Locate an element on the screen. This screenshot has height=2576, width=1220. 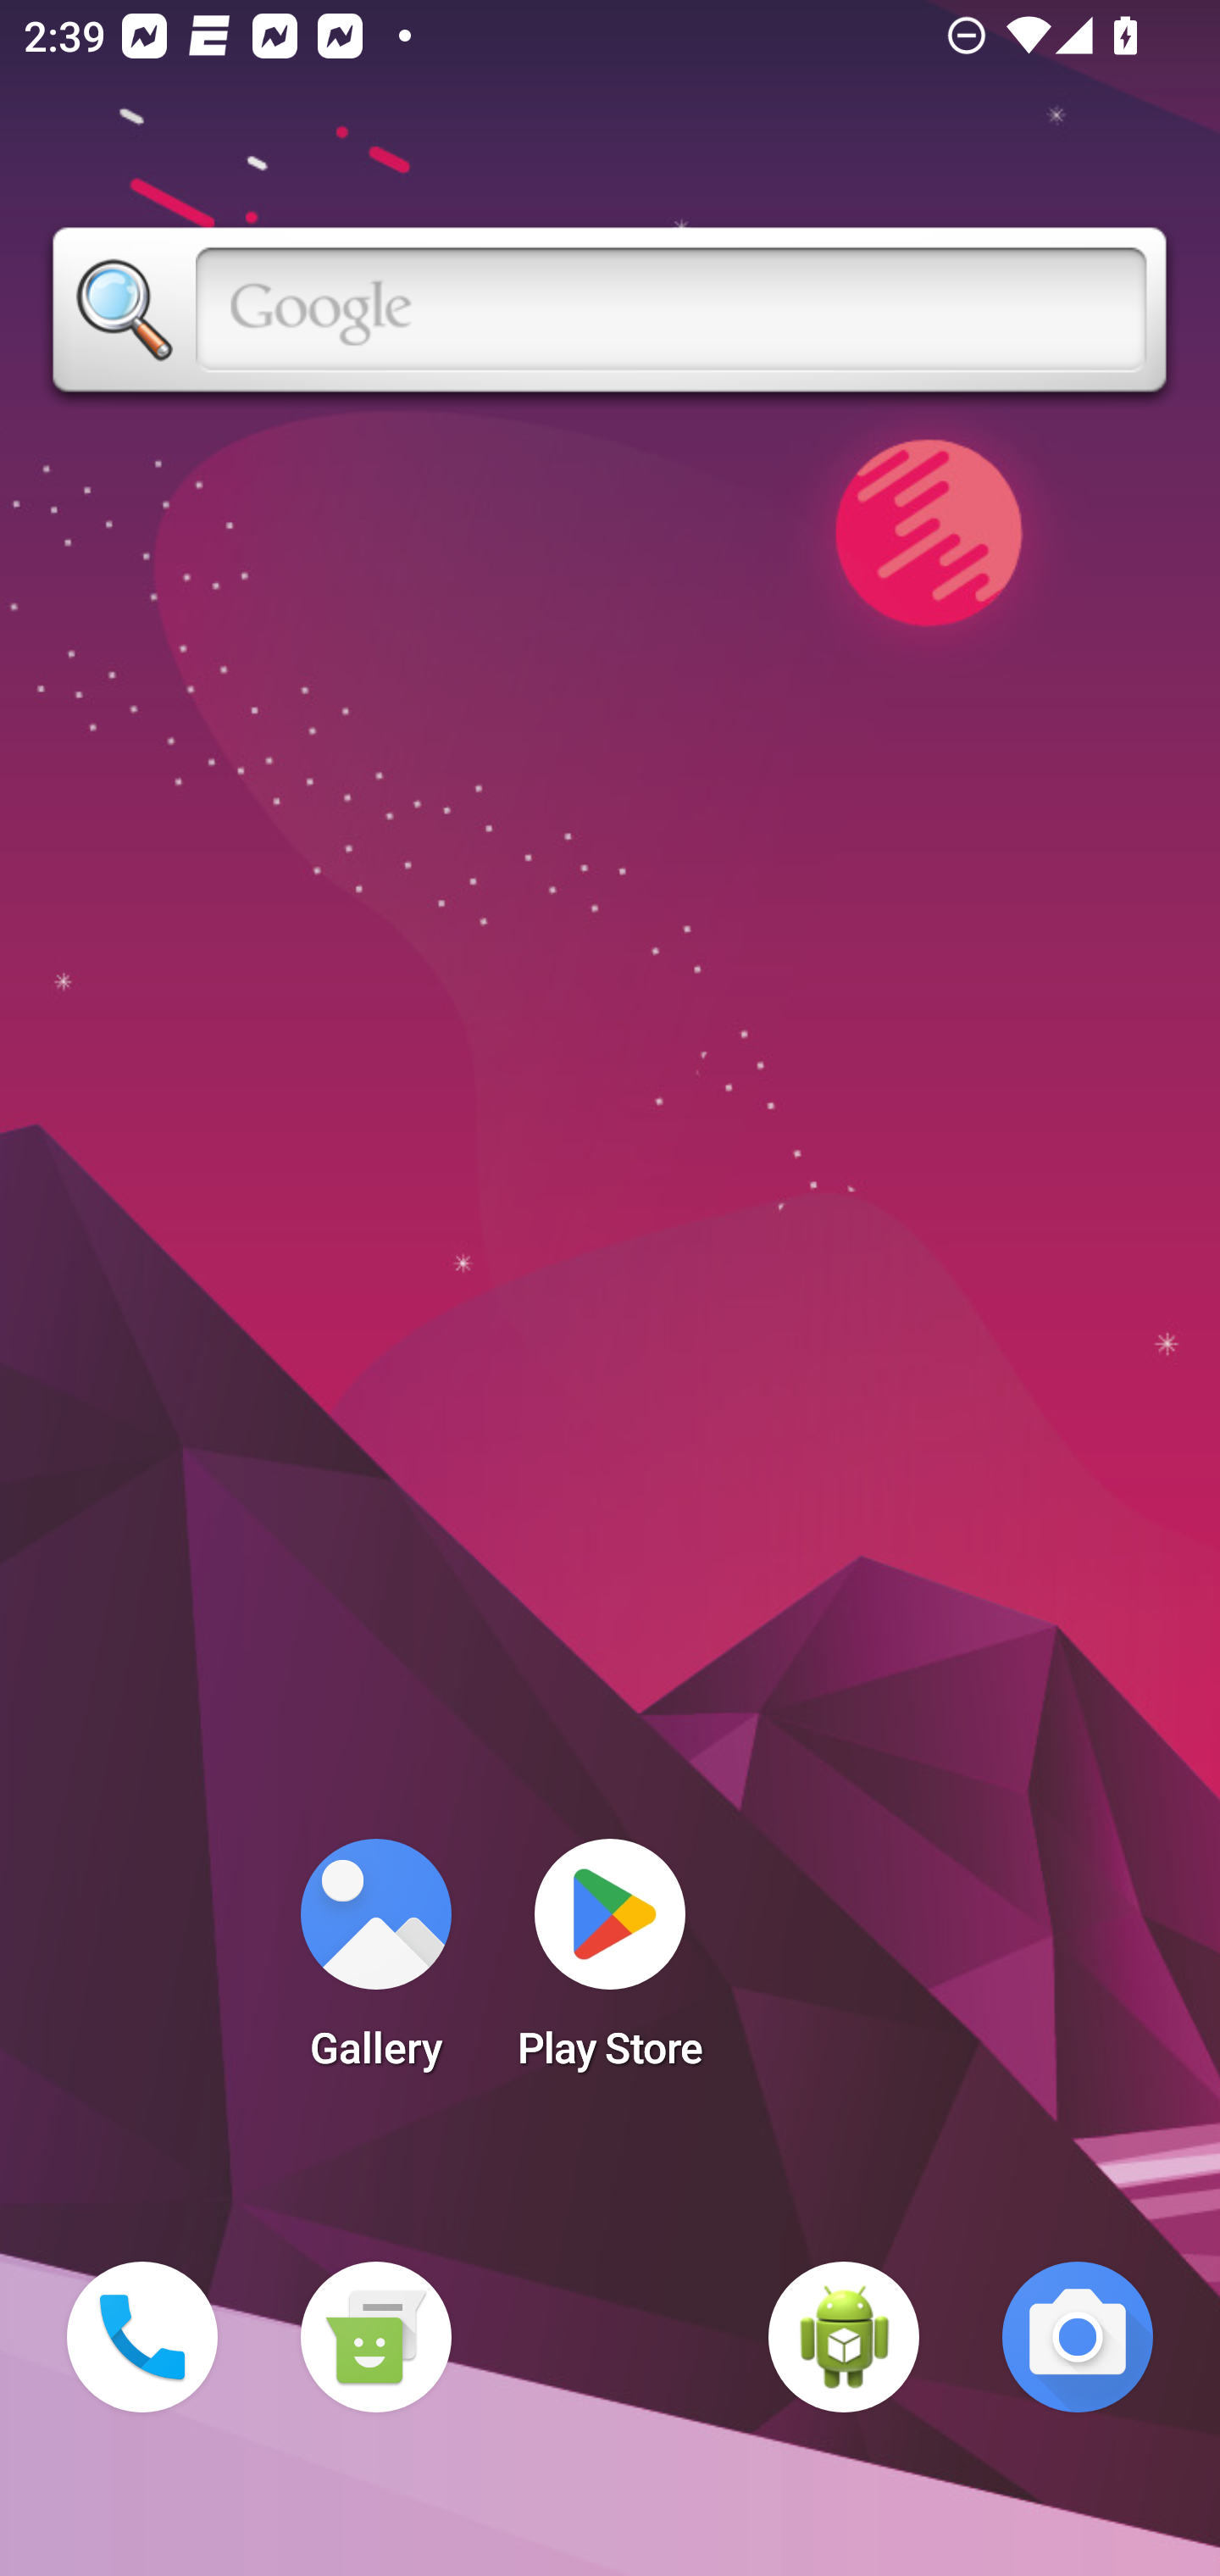
Gallery is located at coordinates (375, 1964).